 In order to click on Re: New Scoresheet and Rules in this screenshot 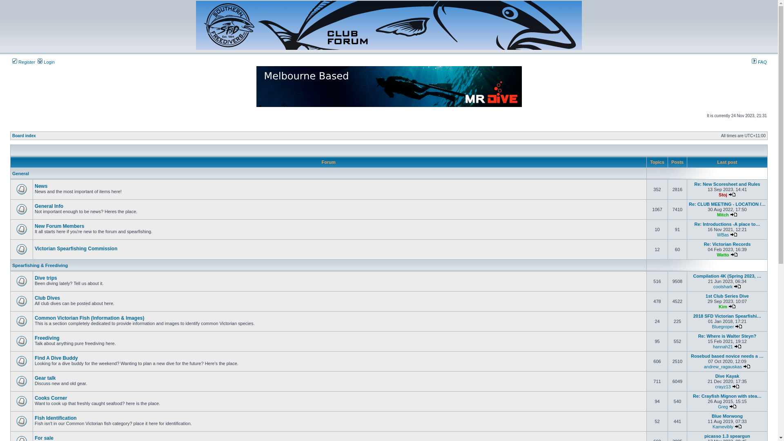, I will do `click(727, 184)`.